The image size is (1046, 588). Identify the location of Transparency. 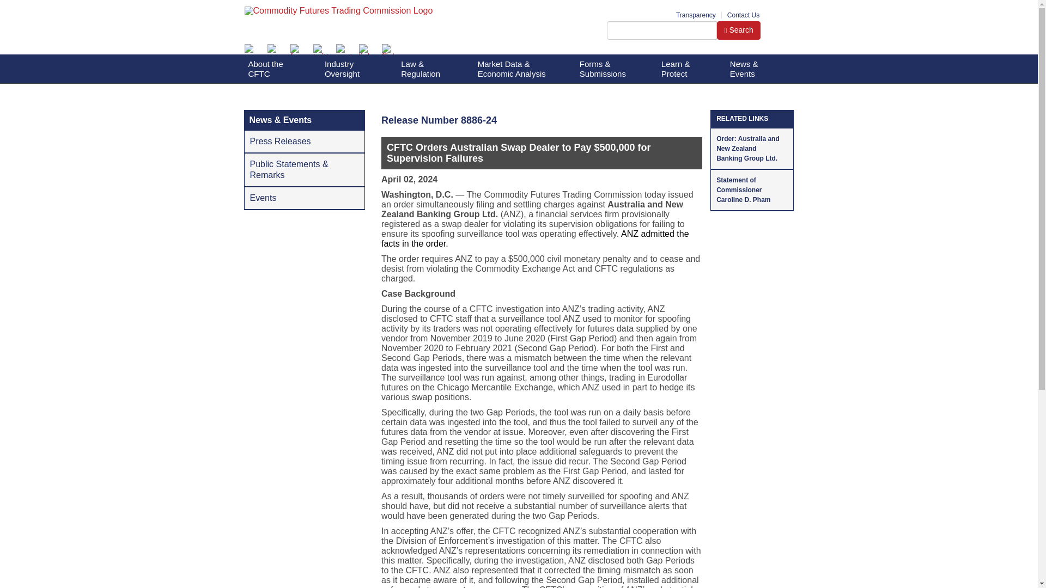
(695, 15).